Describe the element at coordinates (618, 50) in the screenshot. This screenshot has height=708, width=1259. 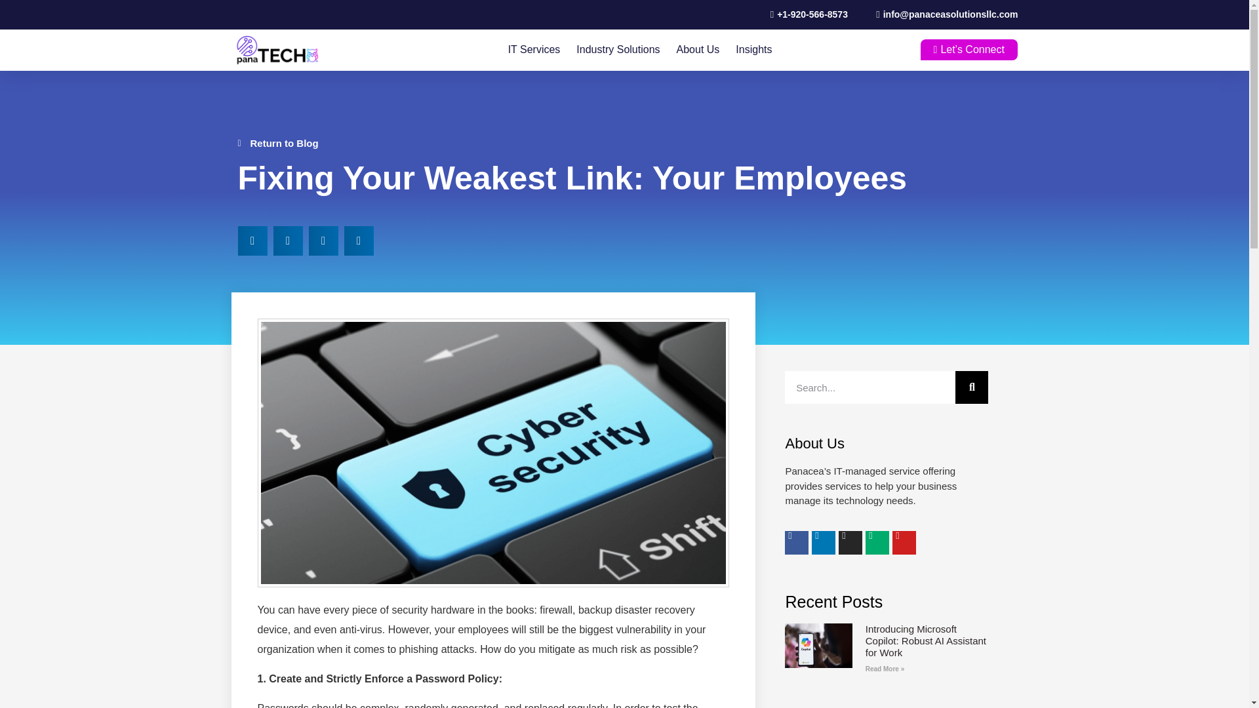
I see `Industry Solutions` at that location.